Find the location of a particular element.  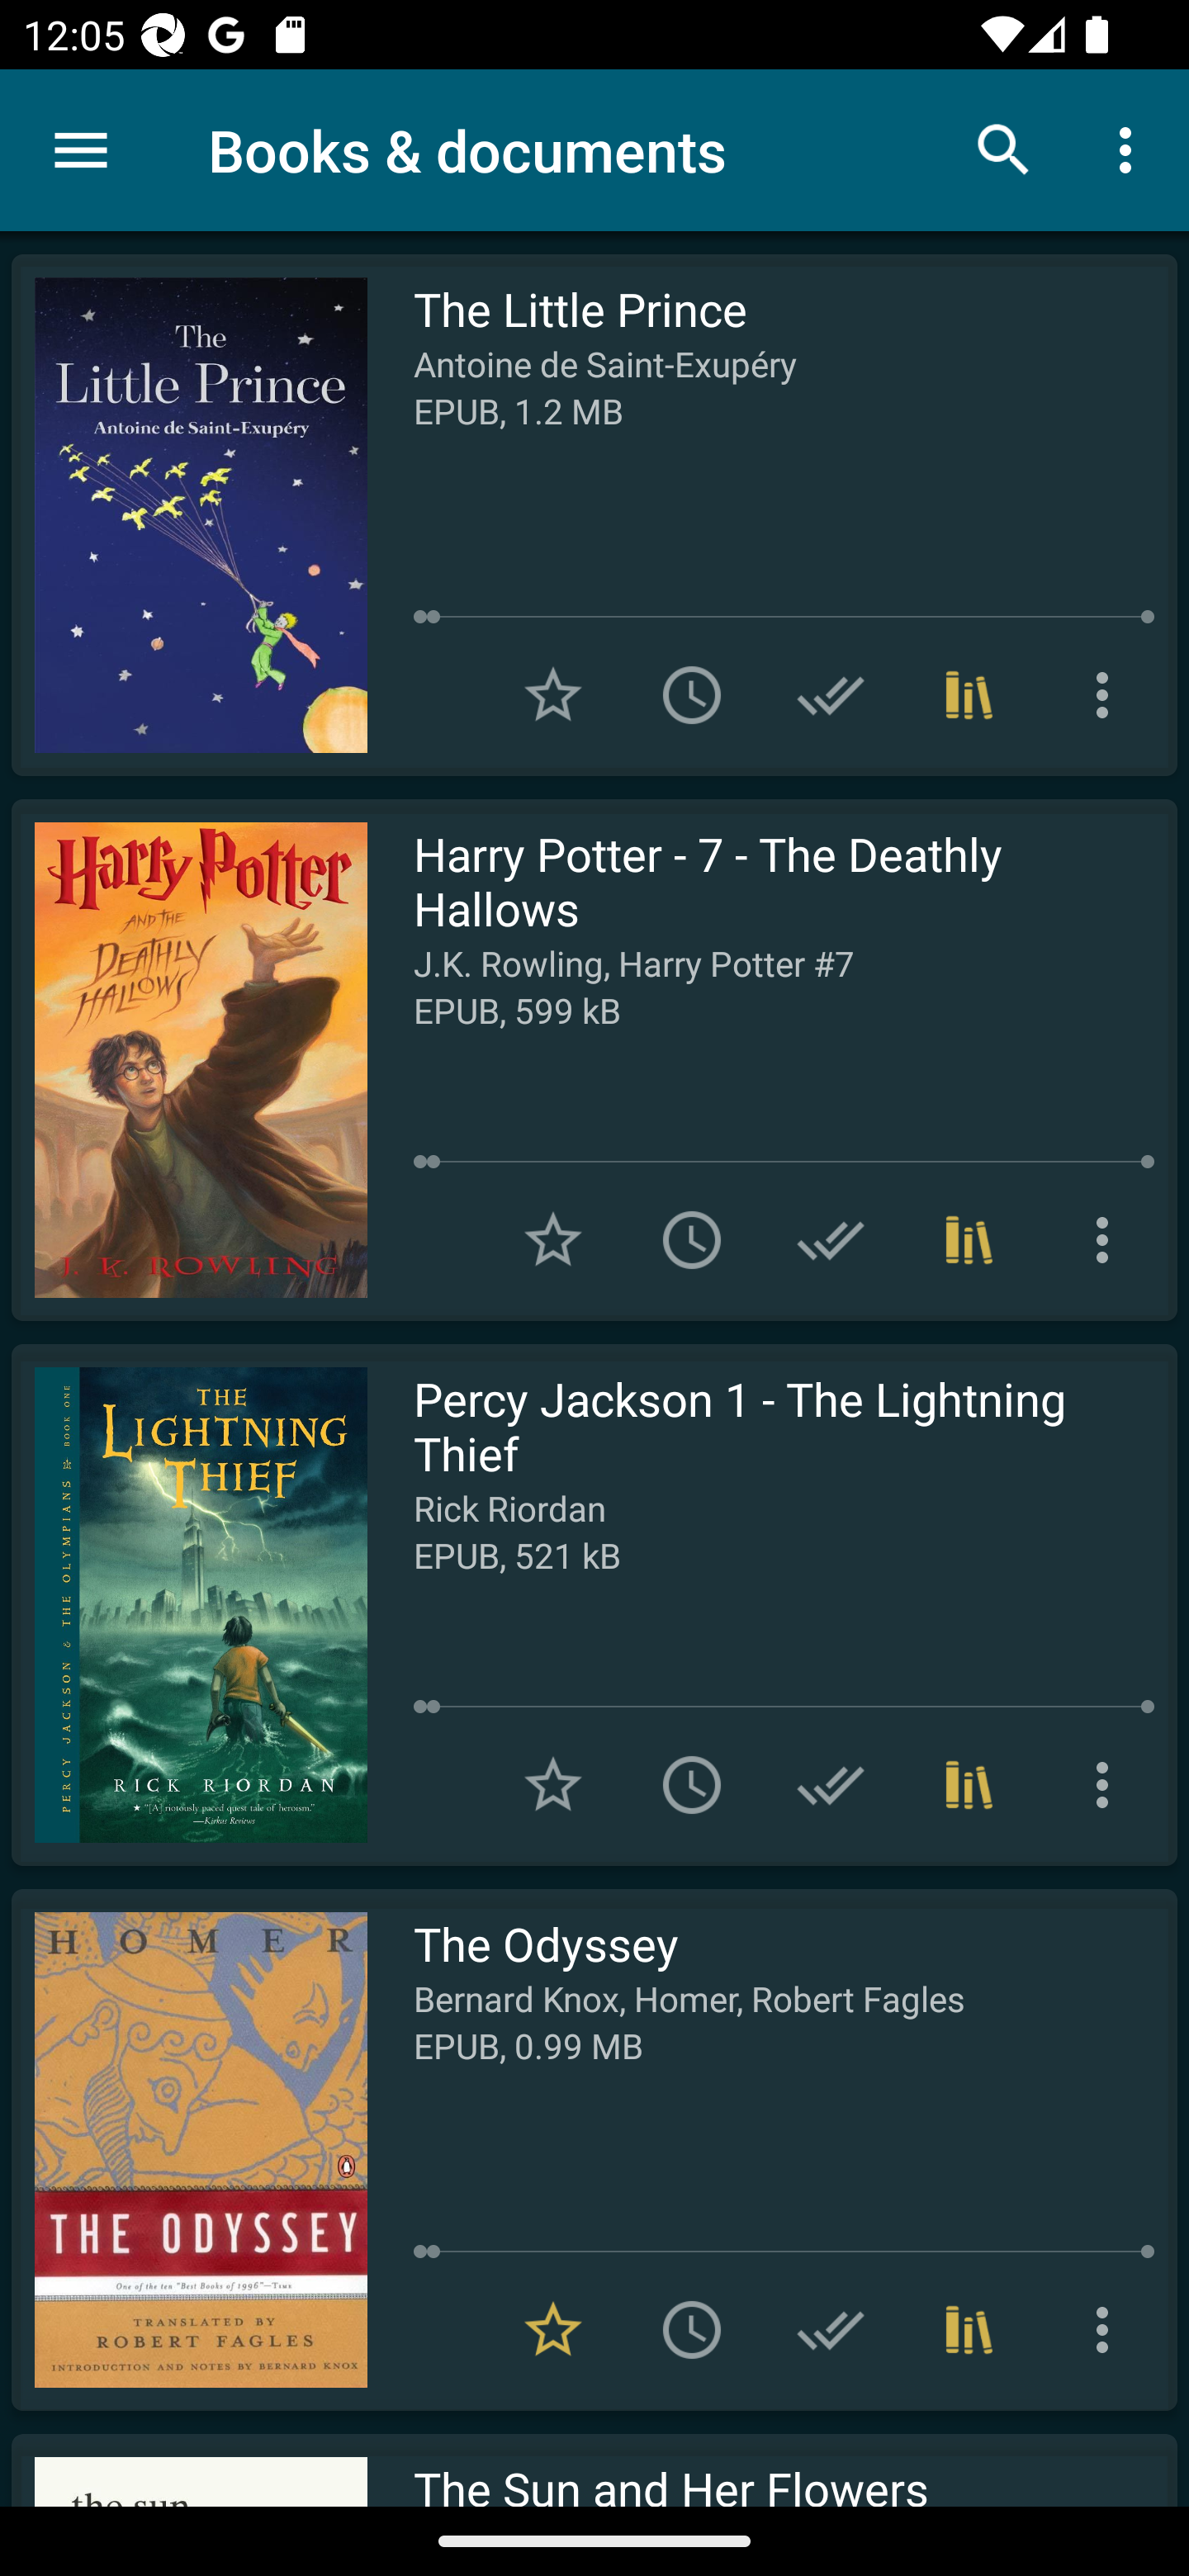

Read Percy Jackson 1 - The Lightning Thief is located at coordinates (189, 1604).